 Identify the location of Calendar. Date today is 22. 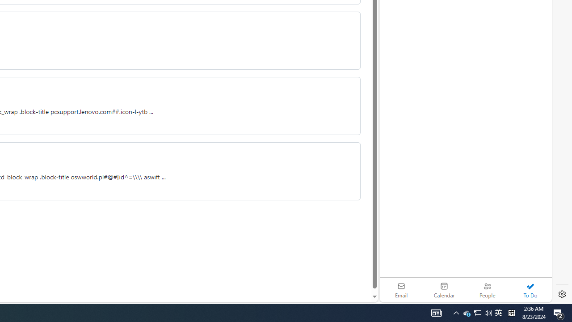
(444, 290).